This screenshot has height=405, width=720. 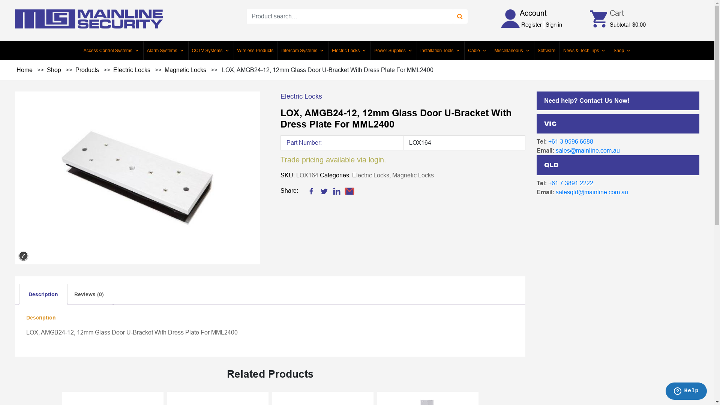 I want to click on Reviews (0), so click(x=89, y=294).